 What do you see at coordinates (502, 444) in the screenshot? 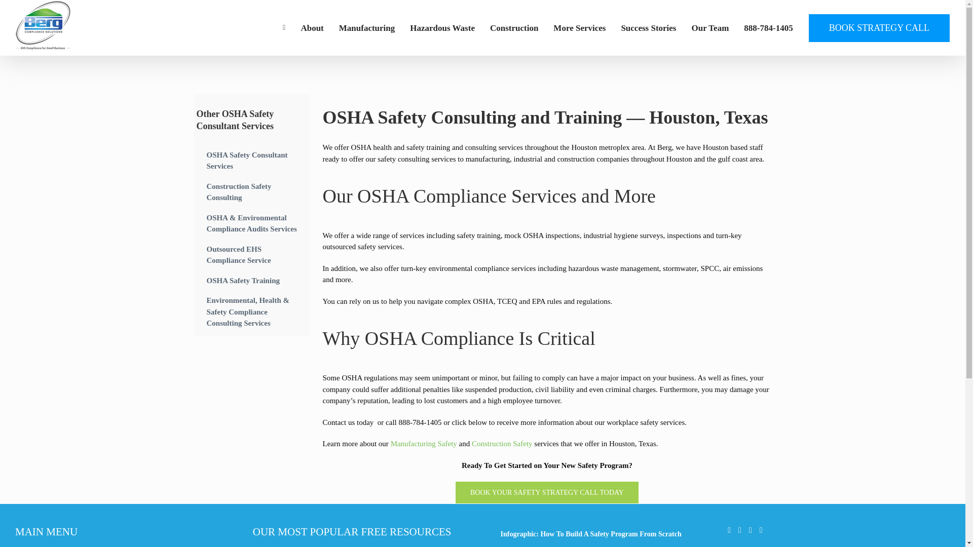
I see `Construction Safety` at bounding box center [502, 444].